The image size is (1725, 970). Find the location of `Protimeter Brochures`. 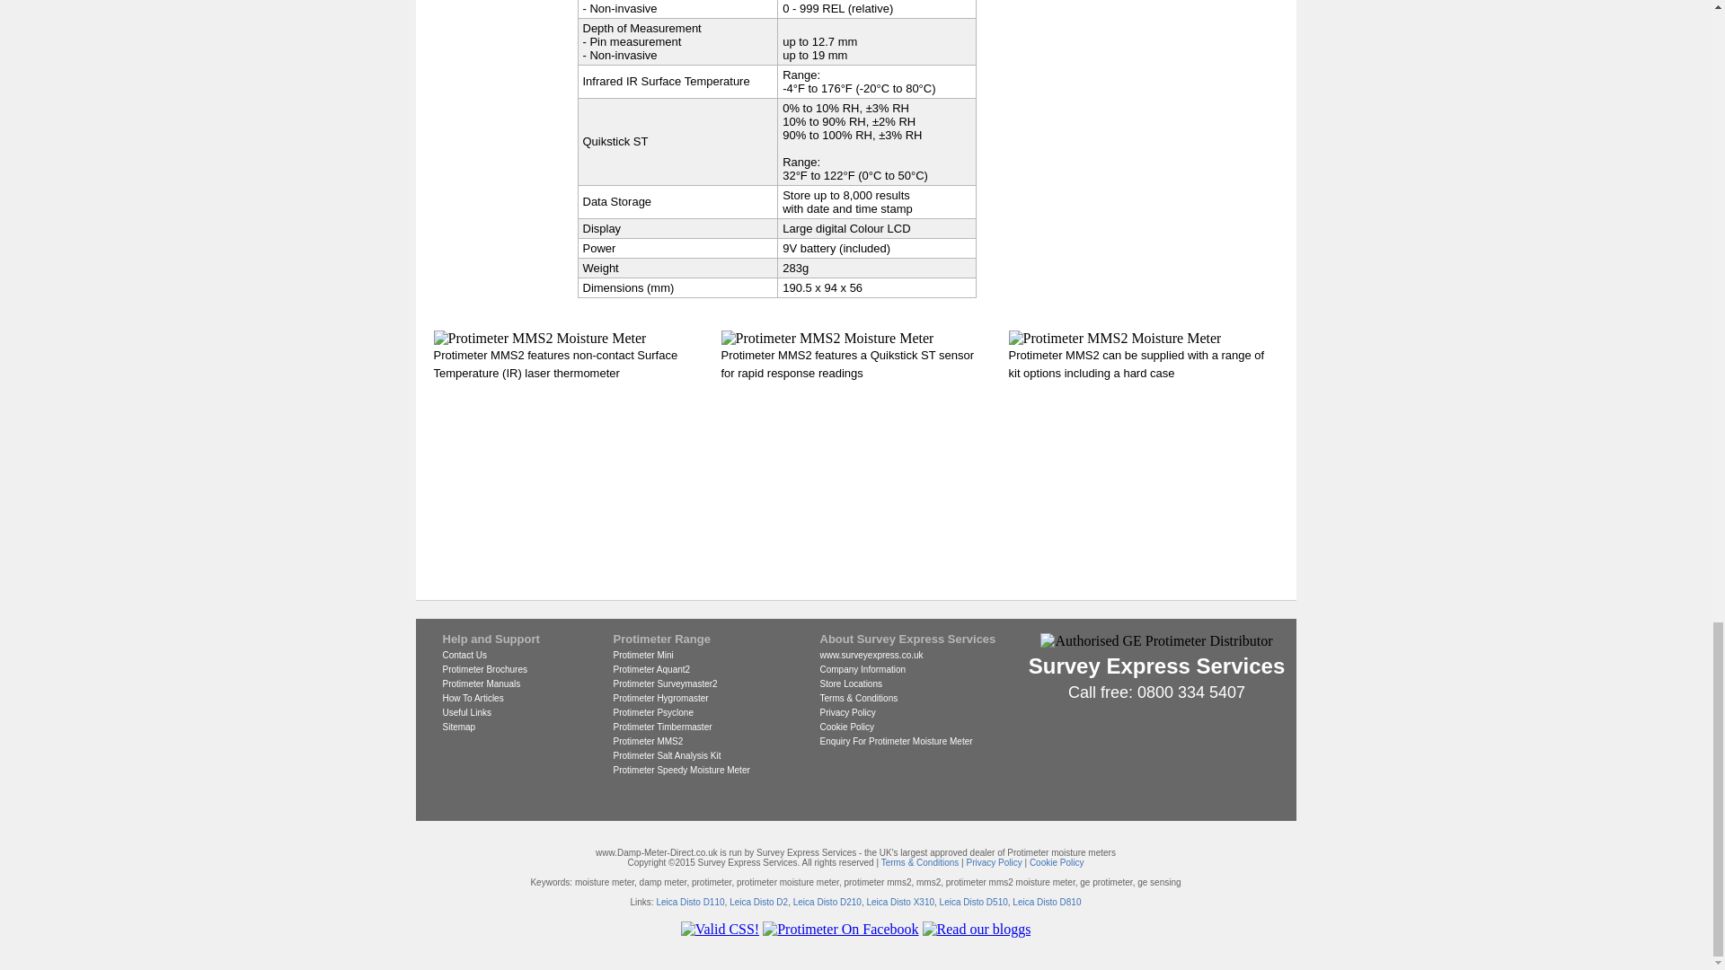

Protimeter Brochures is located at coordinates (483, 668).